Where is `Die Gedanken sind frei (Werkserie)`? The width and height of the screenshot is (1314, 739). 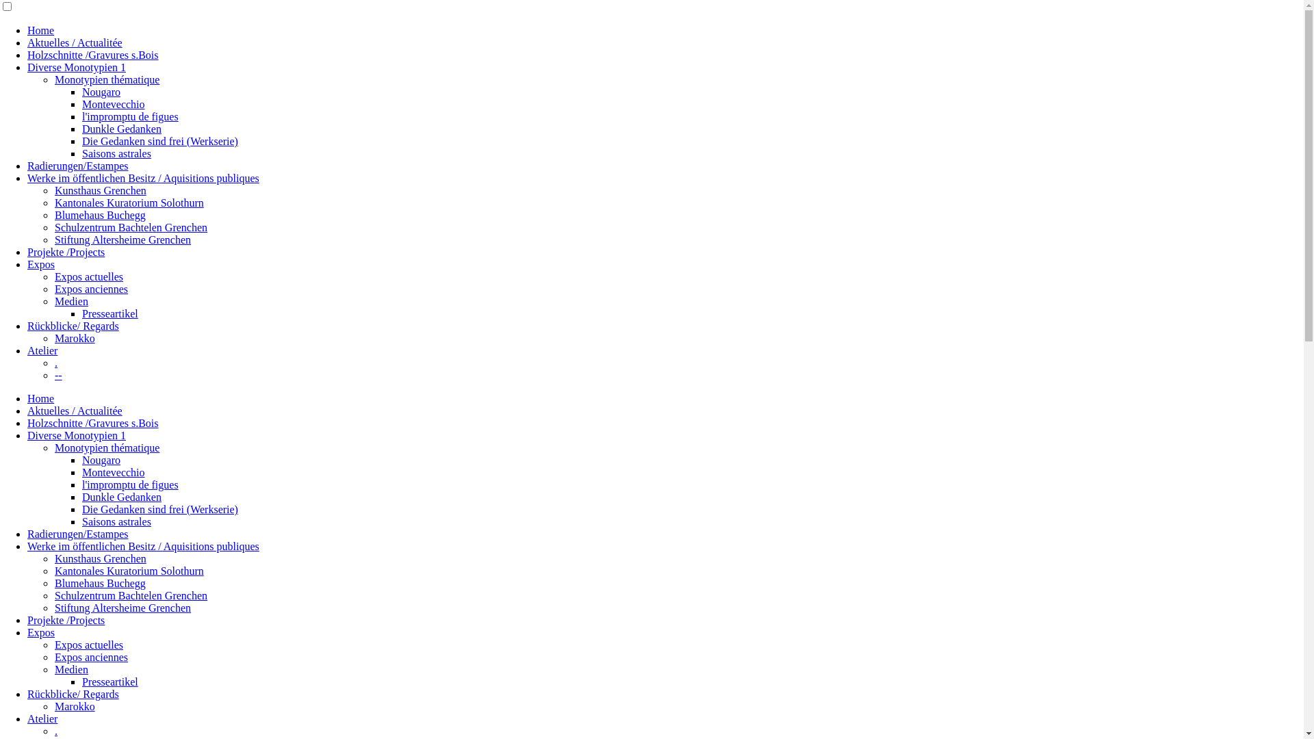
Die Gedanken sind frei (Werkserie) is located at coordinates (160, 509).